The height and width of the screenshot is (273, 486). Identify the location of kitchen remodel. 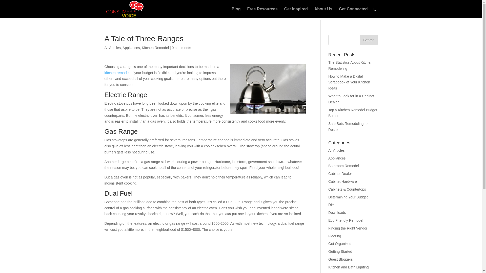
(117, 73).